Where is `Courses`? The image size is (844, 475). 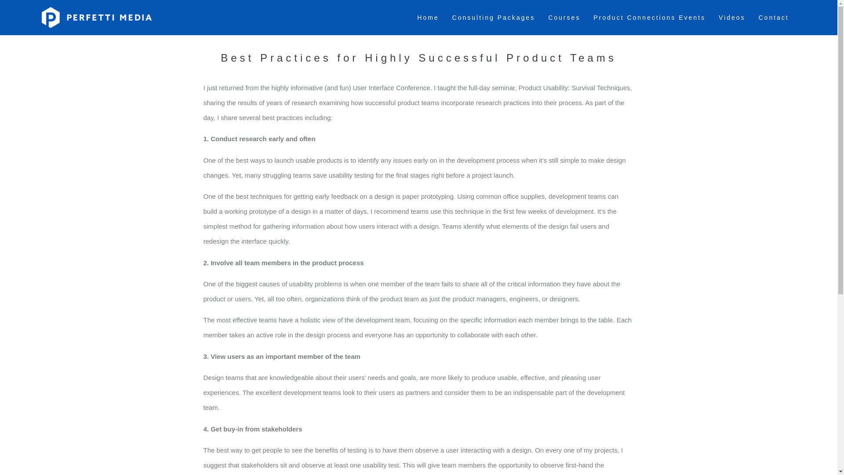 Courses is located at coordinates (564, 18).